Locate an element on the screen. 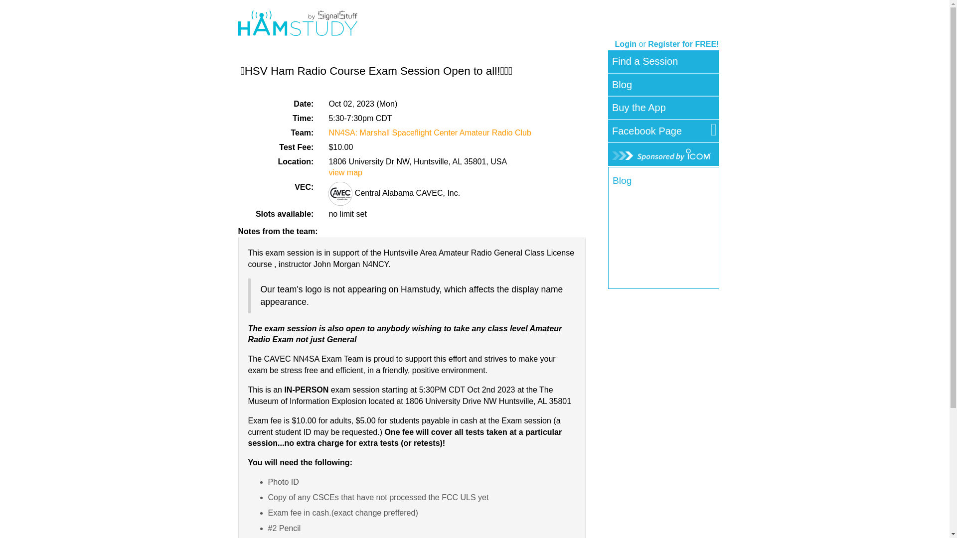 The width and height of the screenshot is (957, 538). Buy the App is located at coordinates (639, 108).